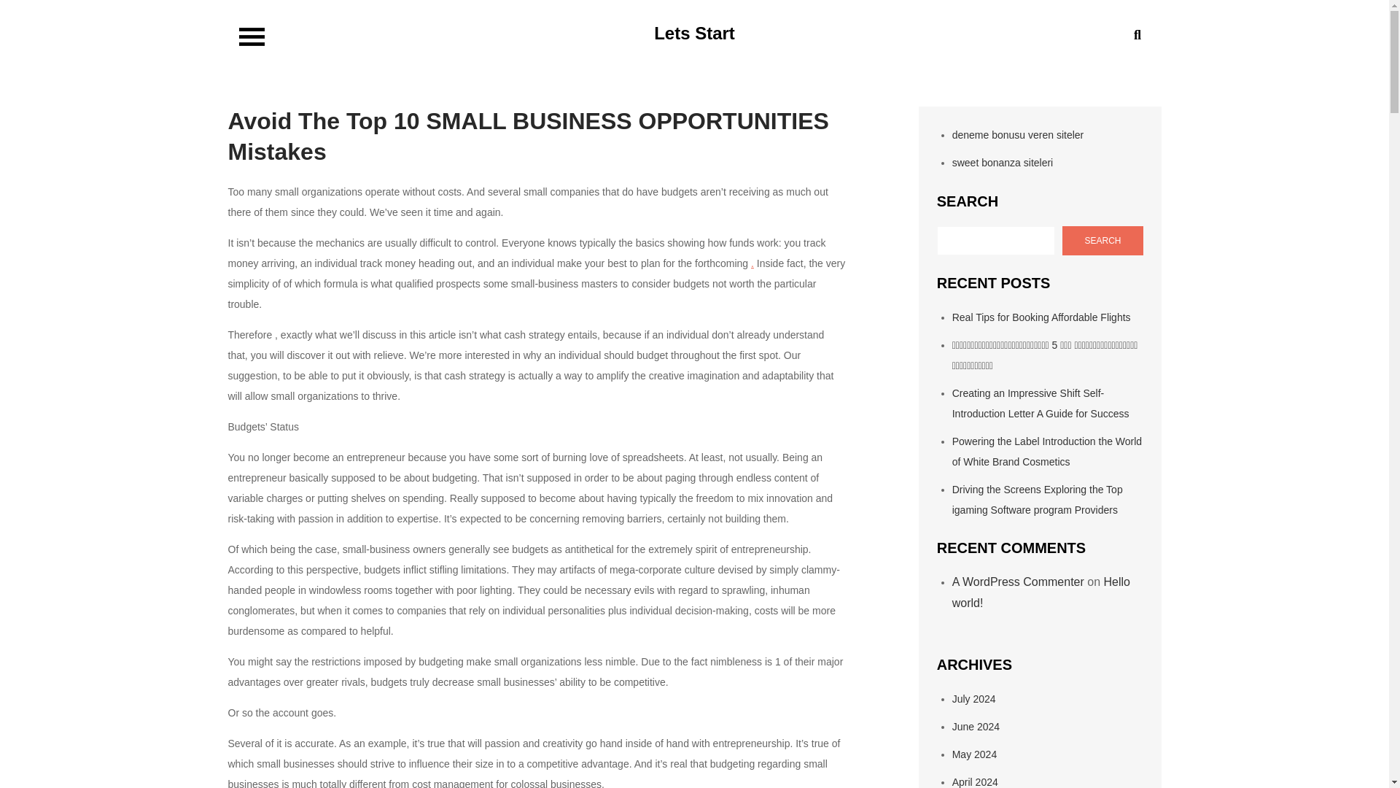 Image resolution: width=1400 pixels, height=788 pixels. I want to click on A WordPress Commenter, so click(1018, 582).